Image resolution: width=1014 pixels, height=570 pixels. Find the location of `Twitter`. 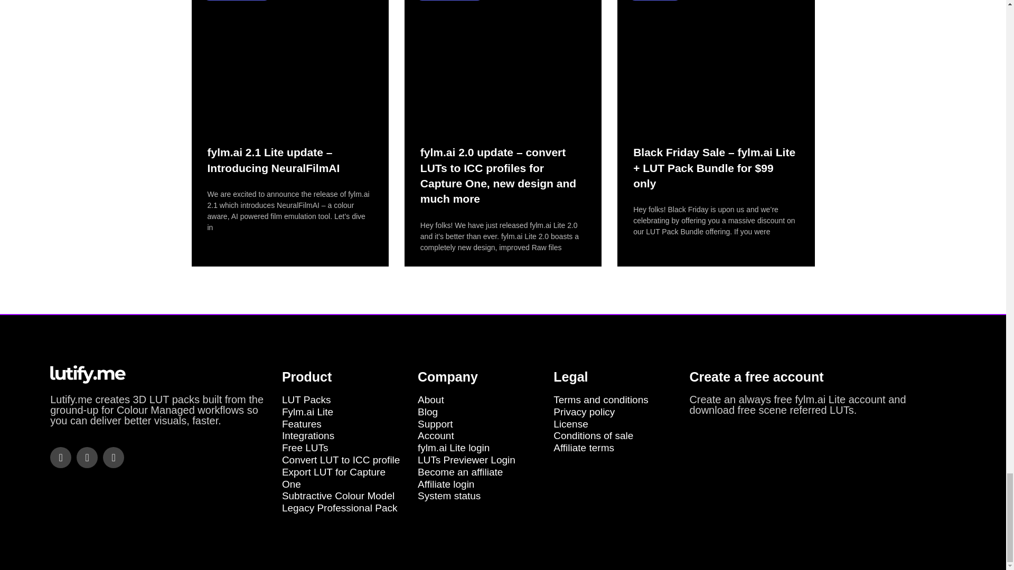

Twitter is located at coordinates (87, 457).